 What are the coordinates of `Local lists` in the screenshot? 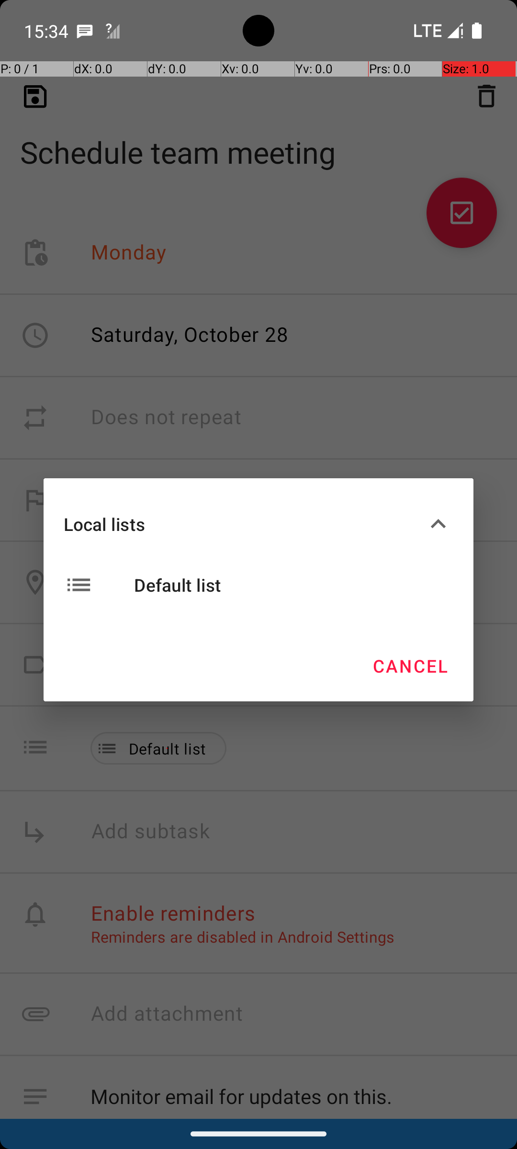 It's located at (243, 524).